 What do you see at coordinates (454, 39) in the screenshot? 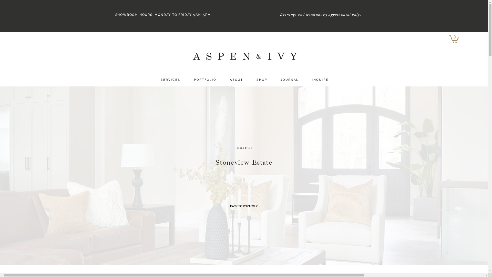
I see `0` at bounding box center [454, 39].